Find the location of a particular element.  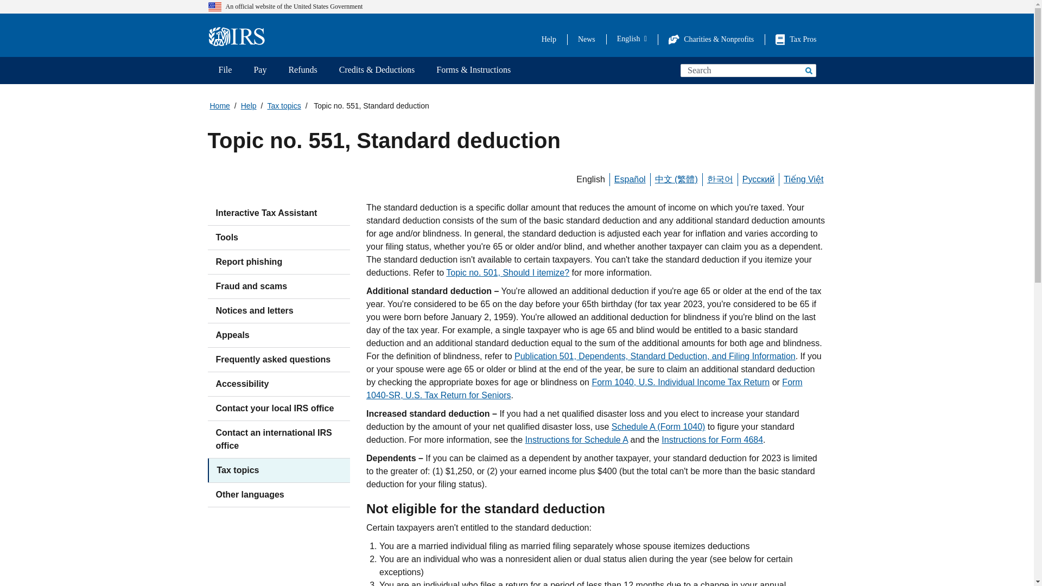

Search is located at coordinates (808, 70).